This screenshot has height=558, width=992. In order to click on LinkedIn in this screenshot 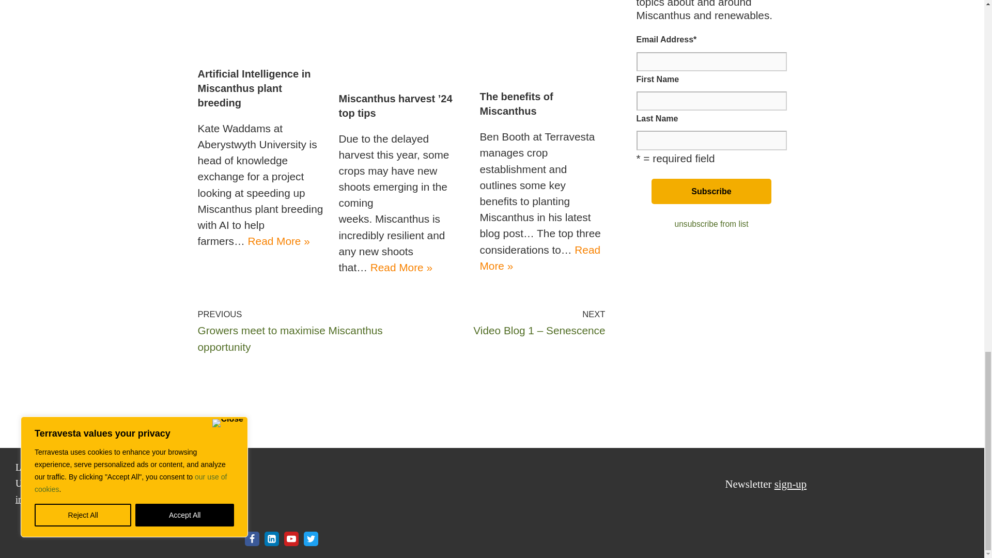, I will do `click(272, 539)`.